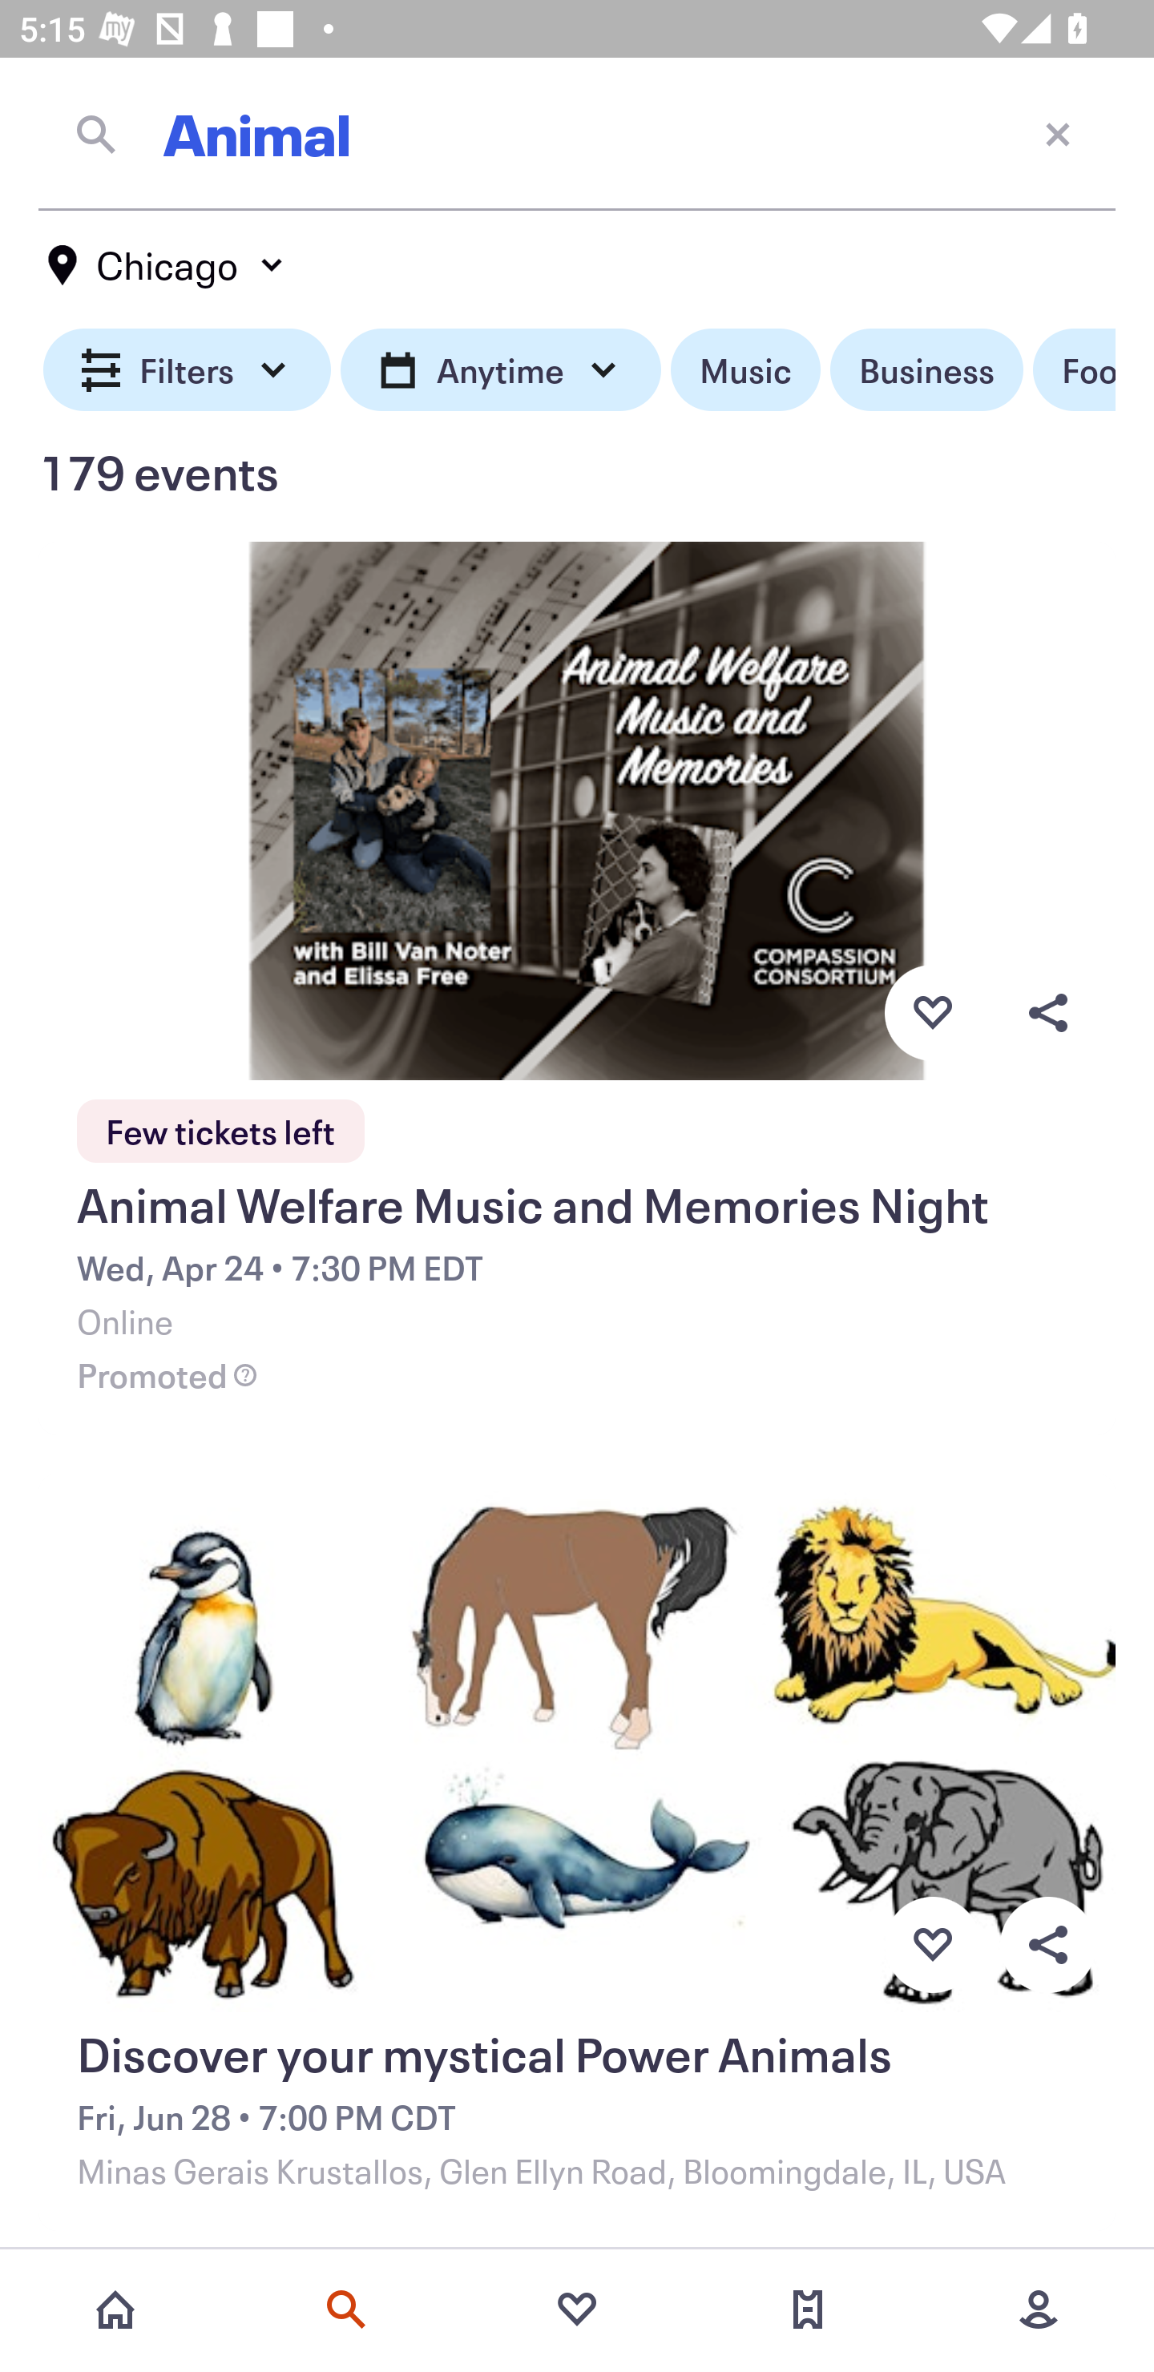 This screenshot has height=2372, width=1154. I want to click on Close current screen, so click(1058, 133).